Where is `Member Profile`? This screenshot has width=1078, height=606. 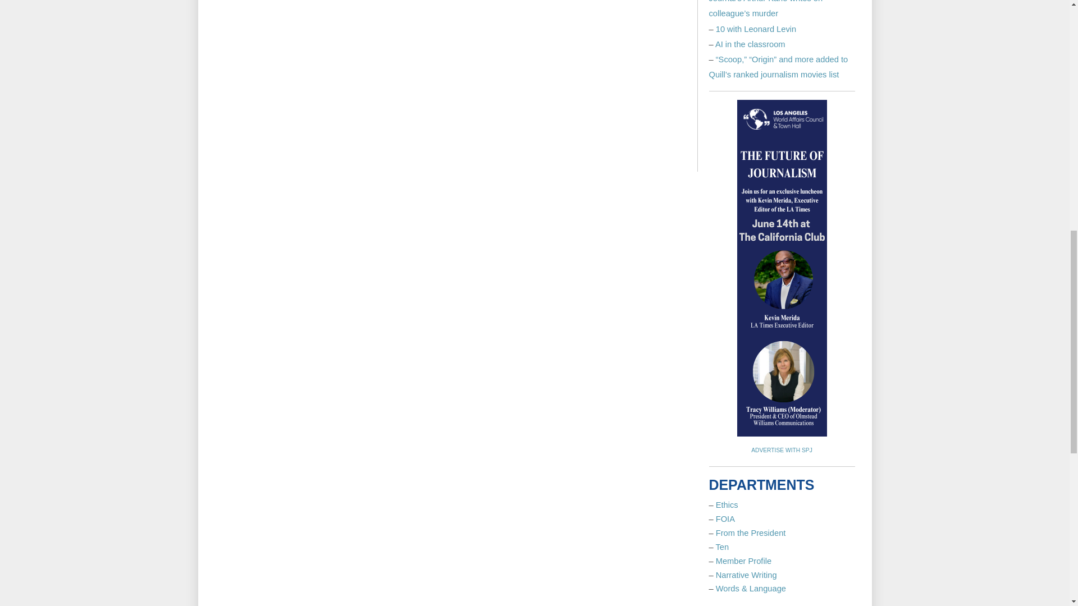 Member Profile is located at coordinates (743, 561).